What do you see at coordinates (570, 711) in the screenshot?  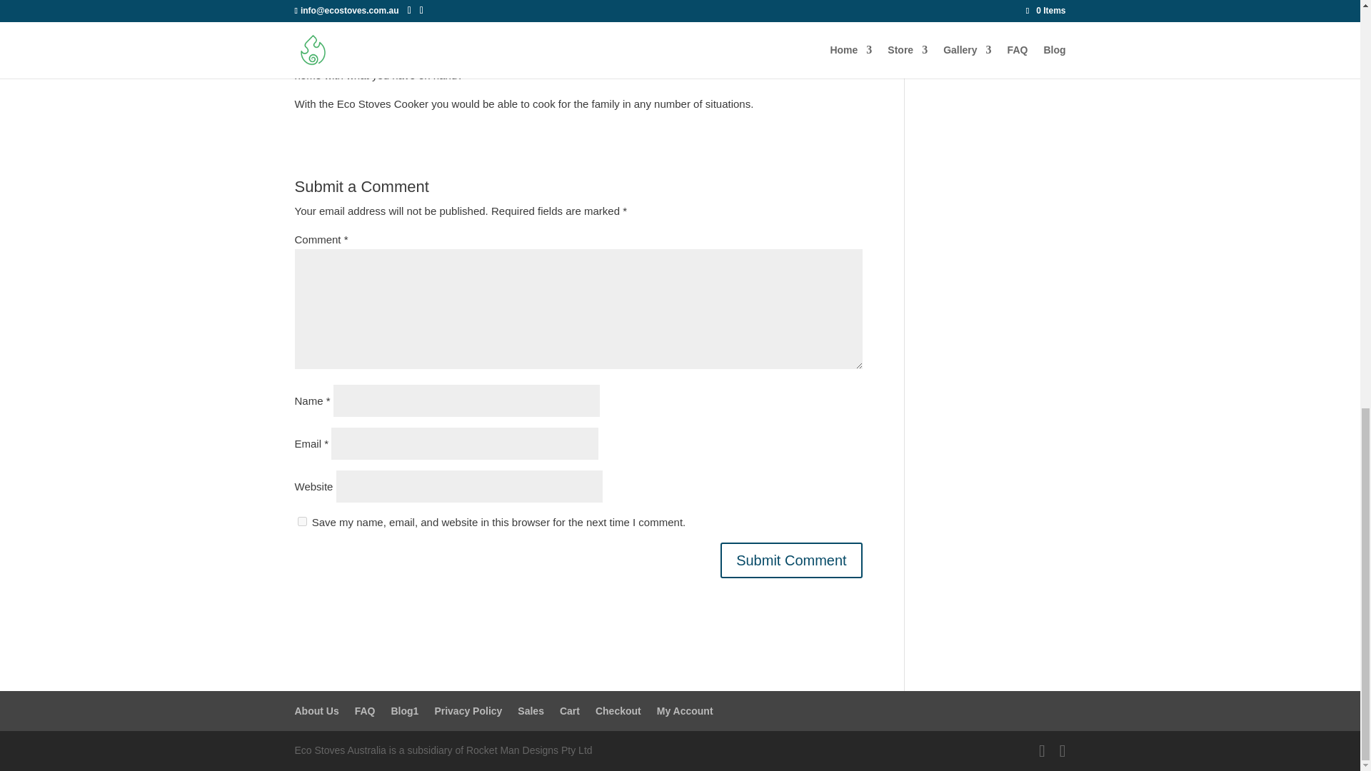 I see `Cart` at bounding box center [570, 711].